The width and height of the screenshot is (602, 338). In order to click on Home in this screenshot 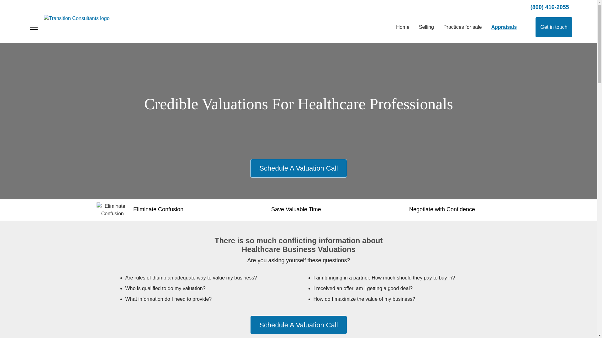, I will do `click(403, 27)`.